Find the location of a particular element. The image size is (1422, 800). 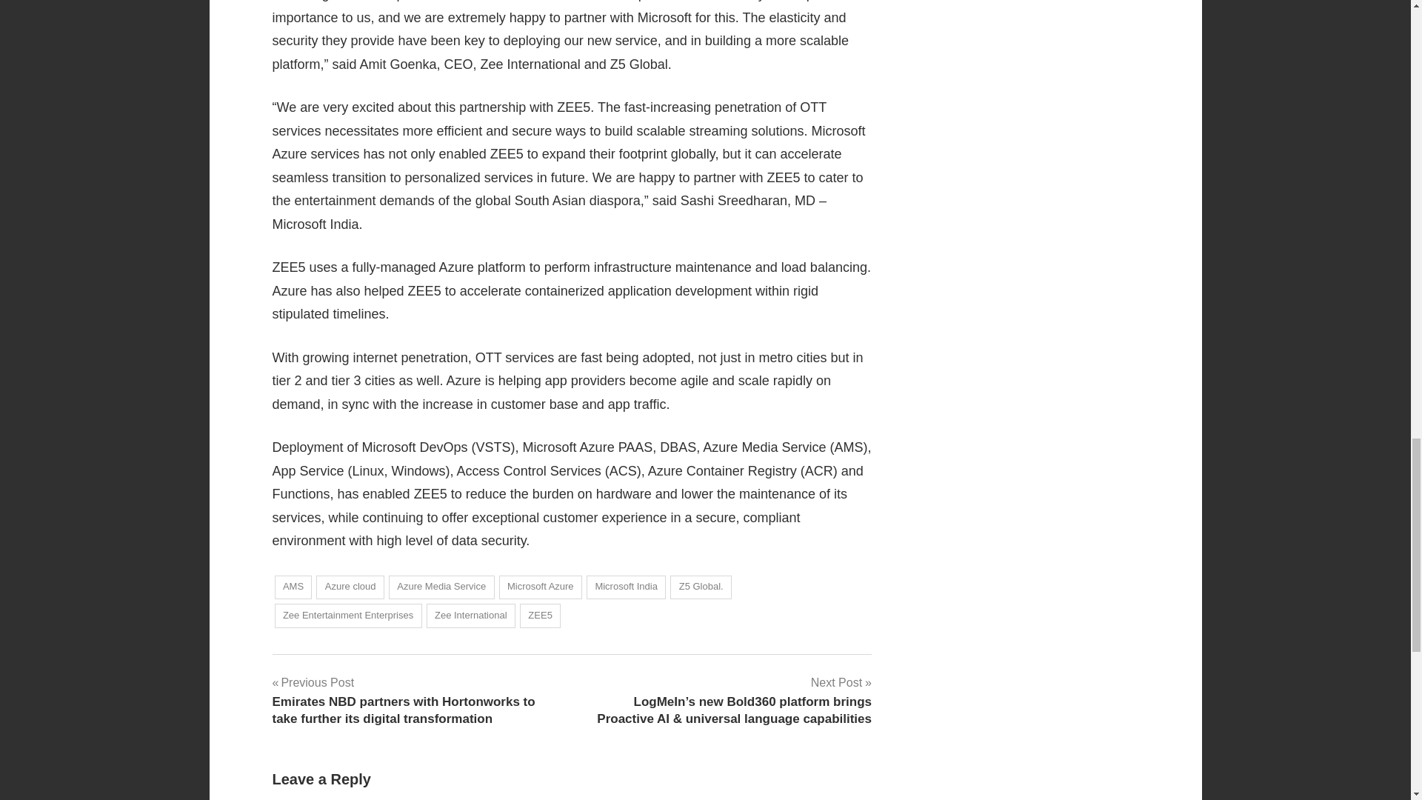

Z5 Global. is located at coordinates (701, 587).